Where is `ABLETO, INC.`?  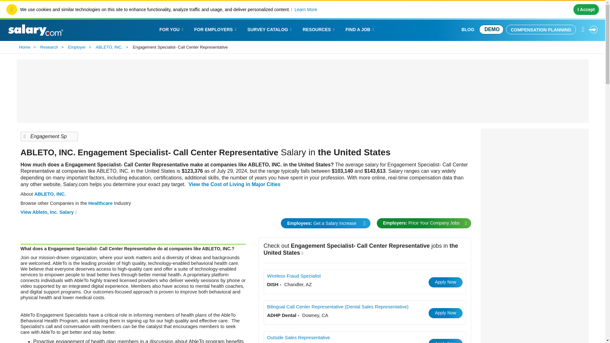
ABLETO, INC. is located at coordinates (110, 47).